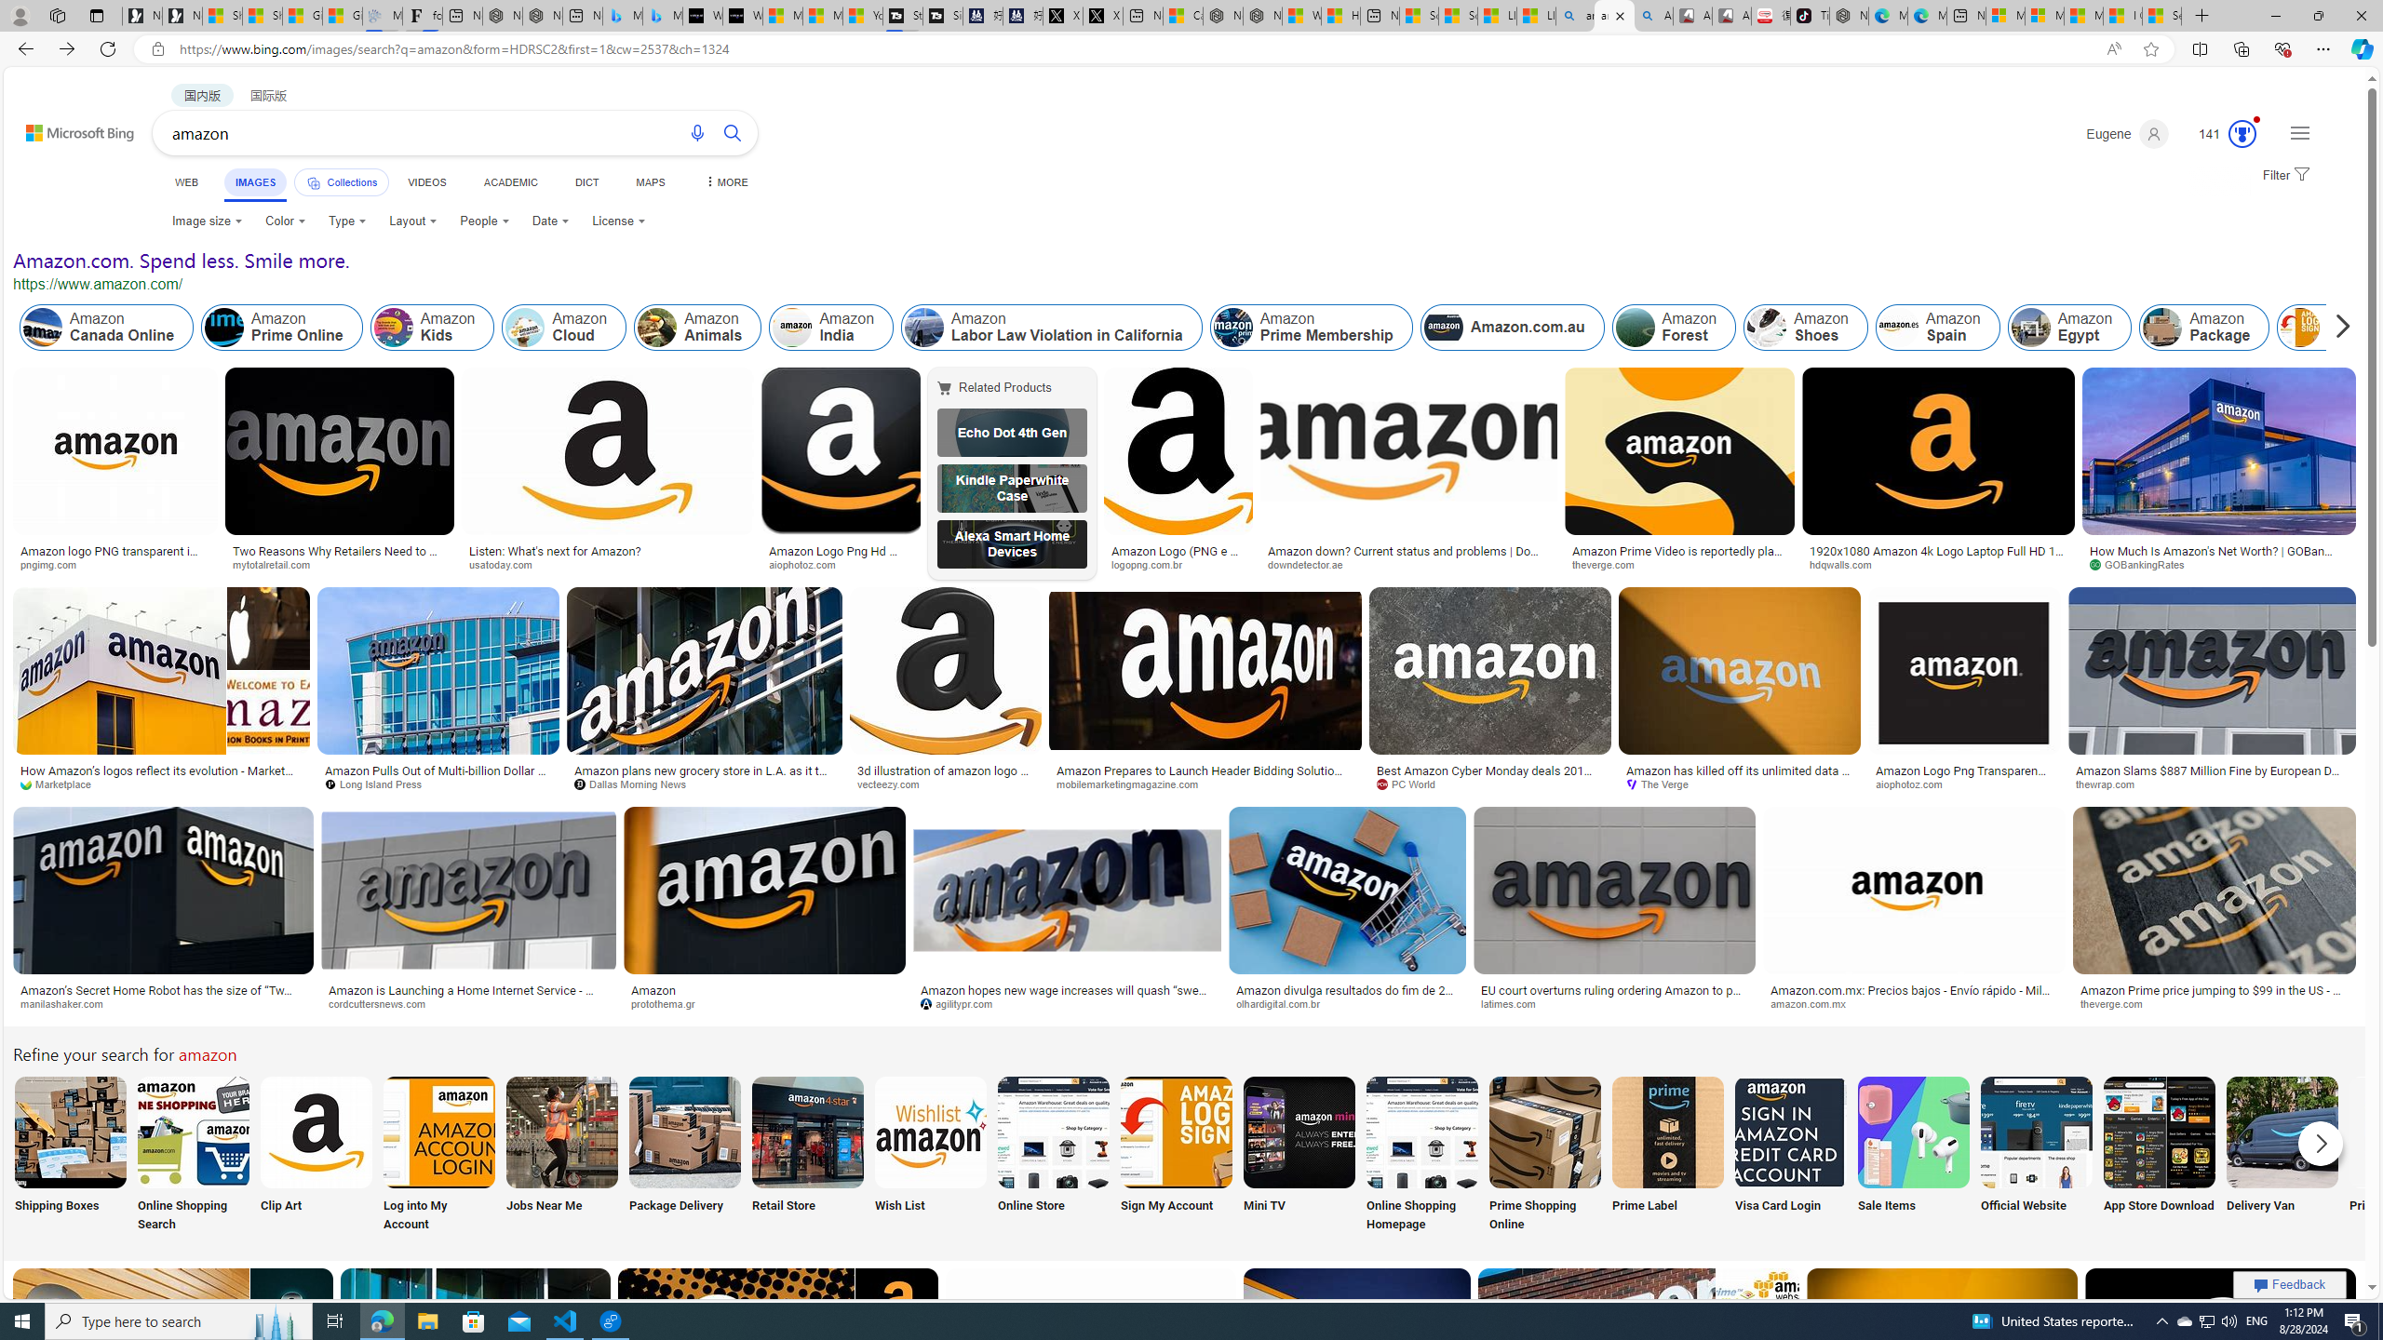 This screenshot has width=2383, height=1340. Describe the element at coordinates (831, 328) in the screenshot. I see `Amazon India` at that location.